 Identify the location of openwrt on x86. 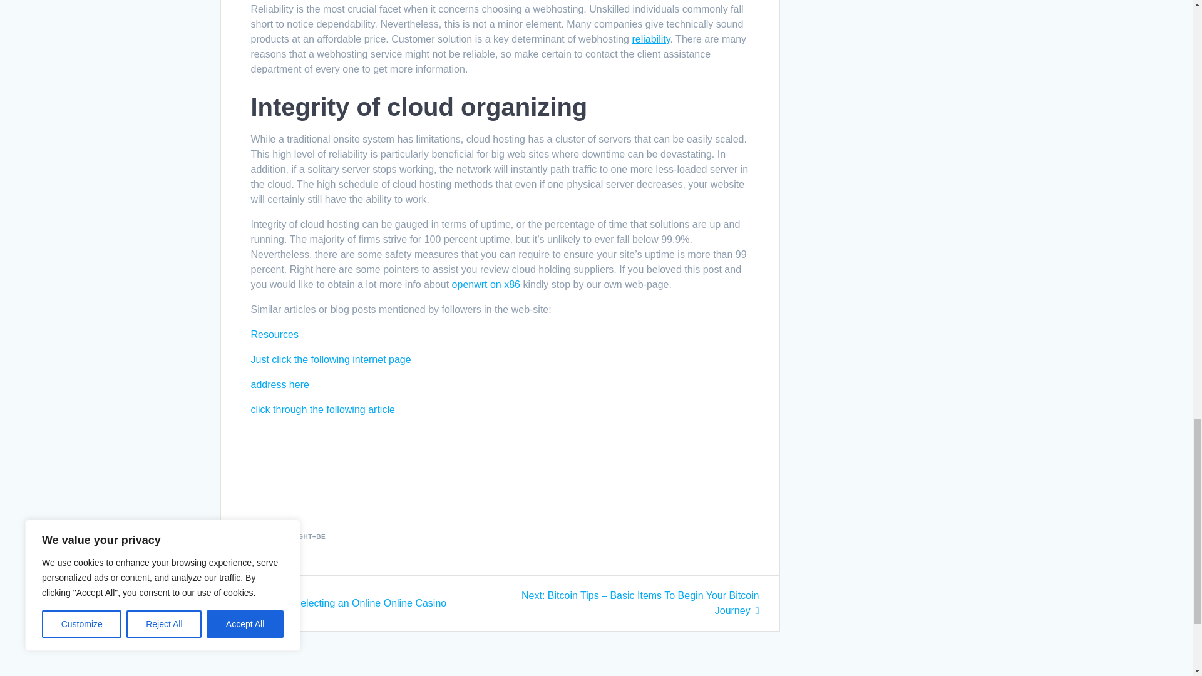
(343, 603).